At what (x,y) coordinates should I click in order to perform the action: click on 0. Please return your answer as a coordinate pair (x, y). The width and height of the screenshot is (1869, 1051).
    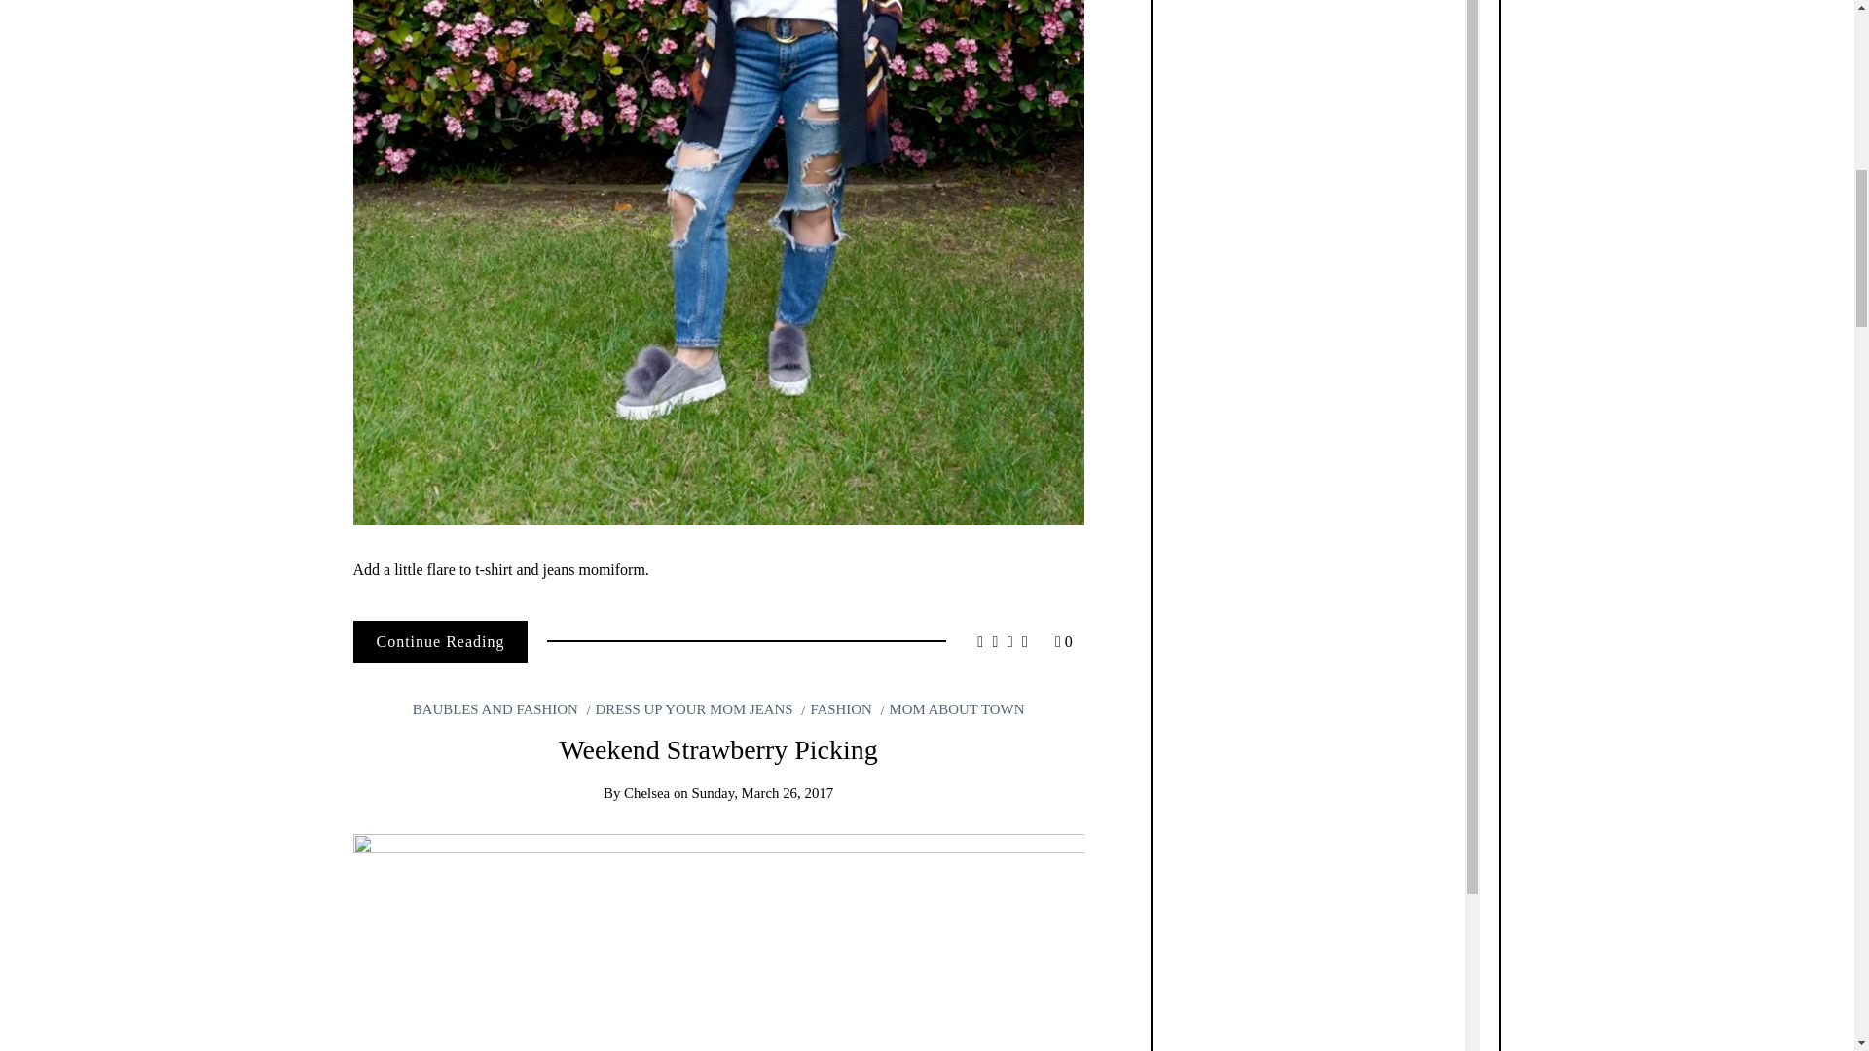
    Looking at the image, I should click on (1064, 642).